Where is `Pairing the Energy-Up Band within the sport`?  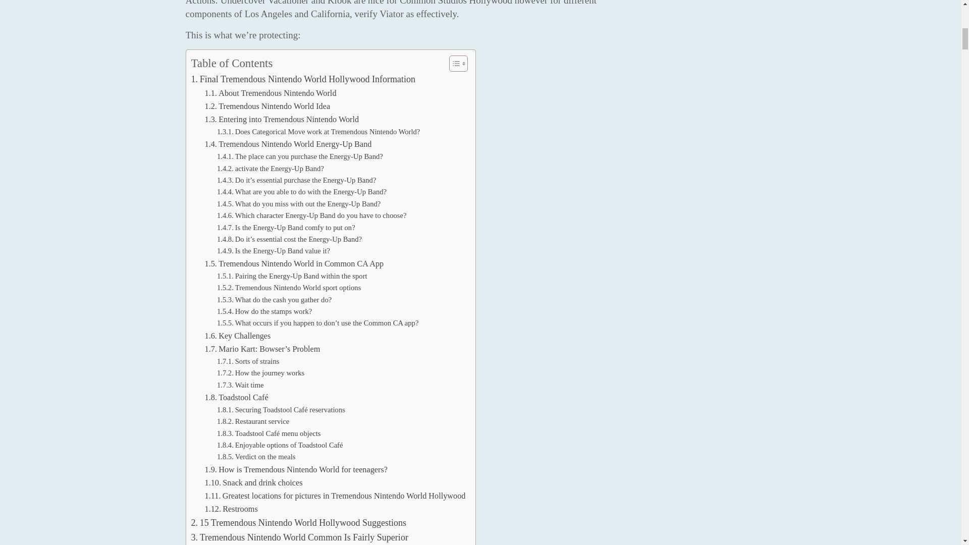
Pairing the Energy-Up Band within the sport is located at coordinates (292, 276).